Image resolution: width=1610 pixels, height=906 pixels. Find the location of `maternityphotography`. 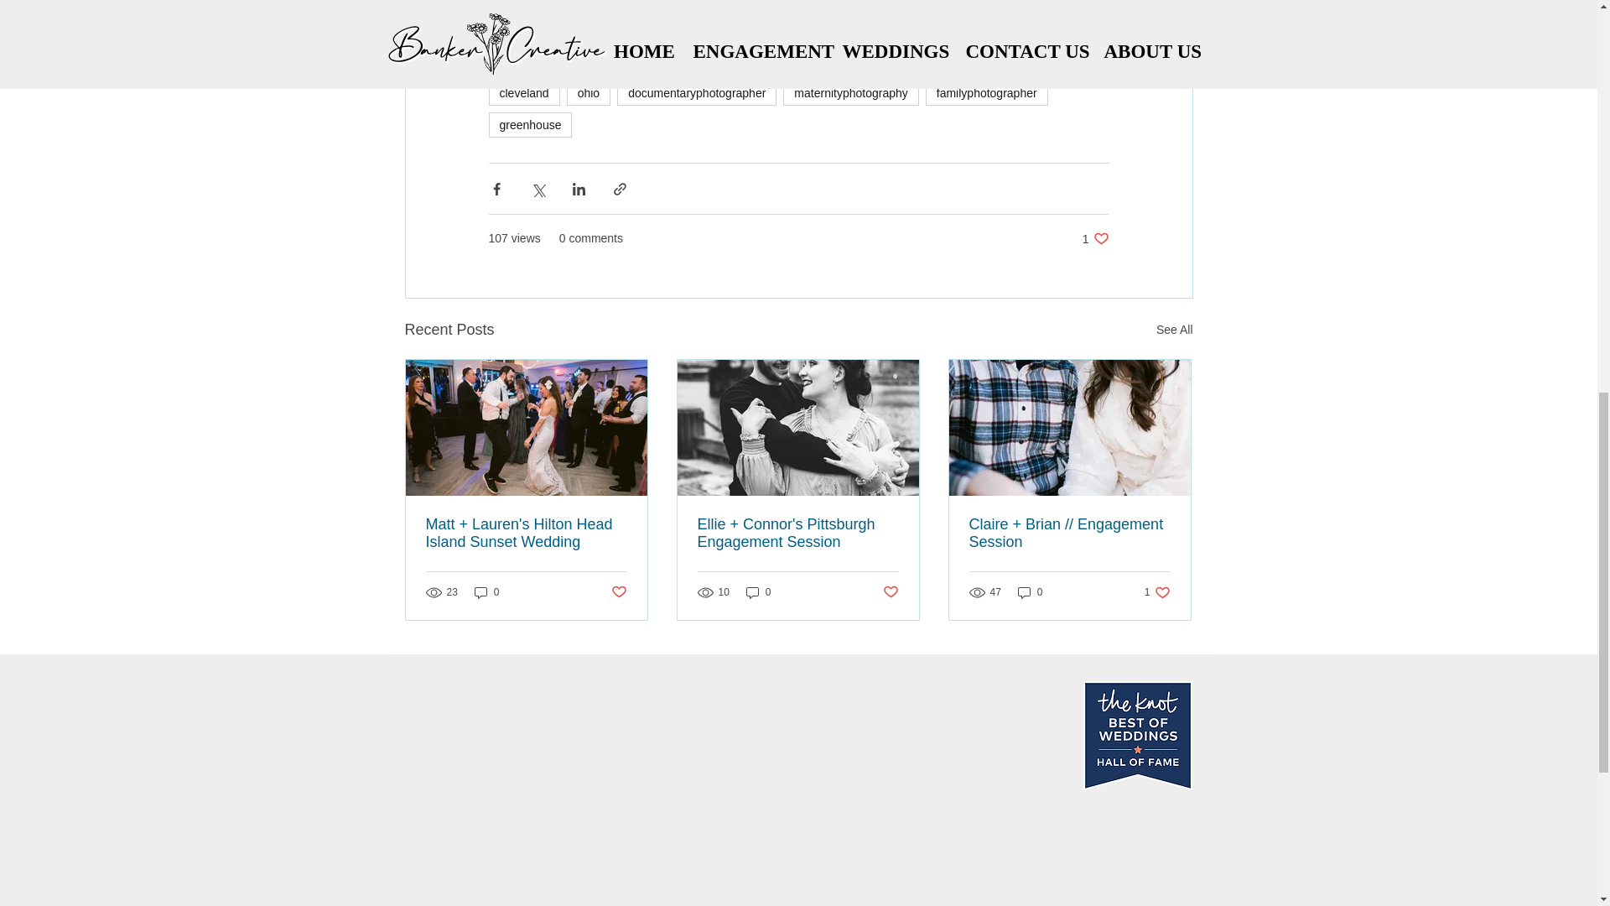

maternityphotography is located at coordinates (850, 93).